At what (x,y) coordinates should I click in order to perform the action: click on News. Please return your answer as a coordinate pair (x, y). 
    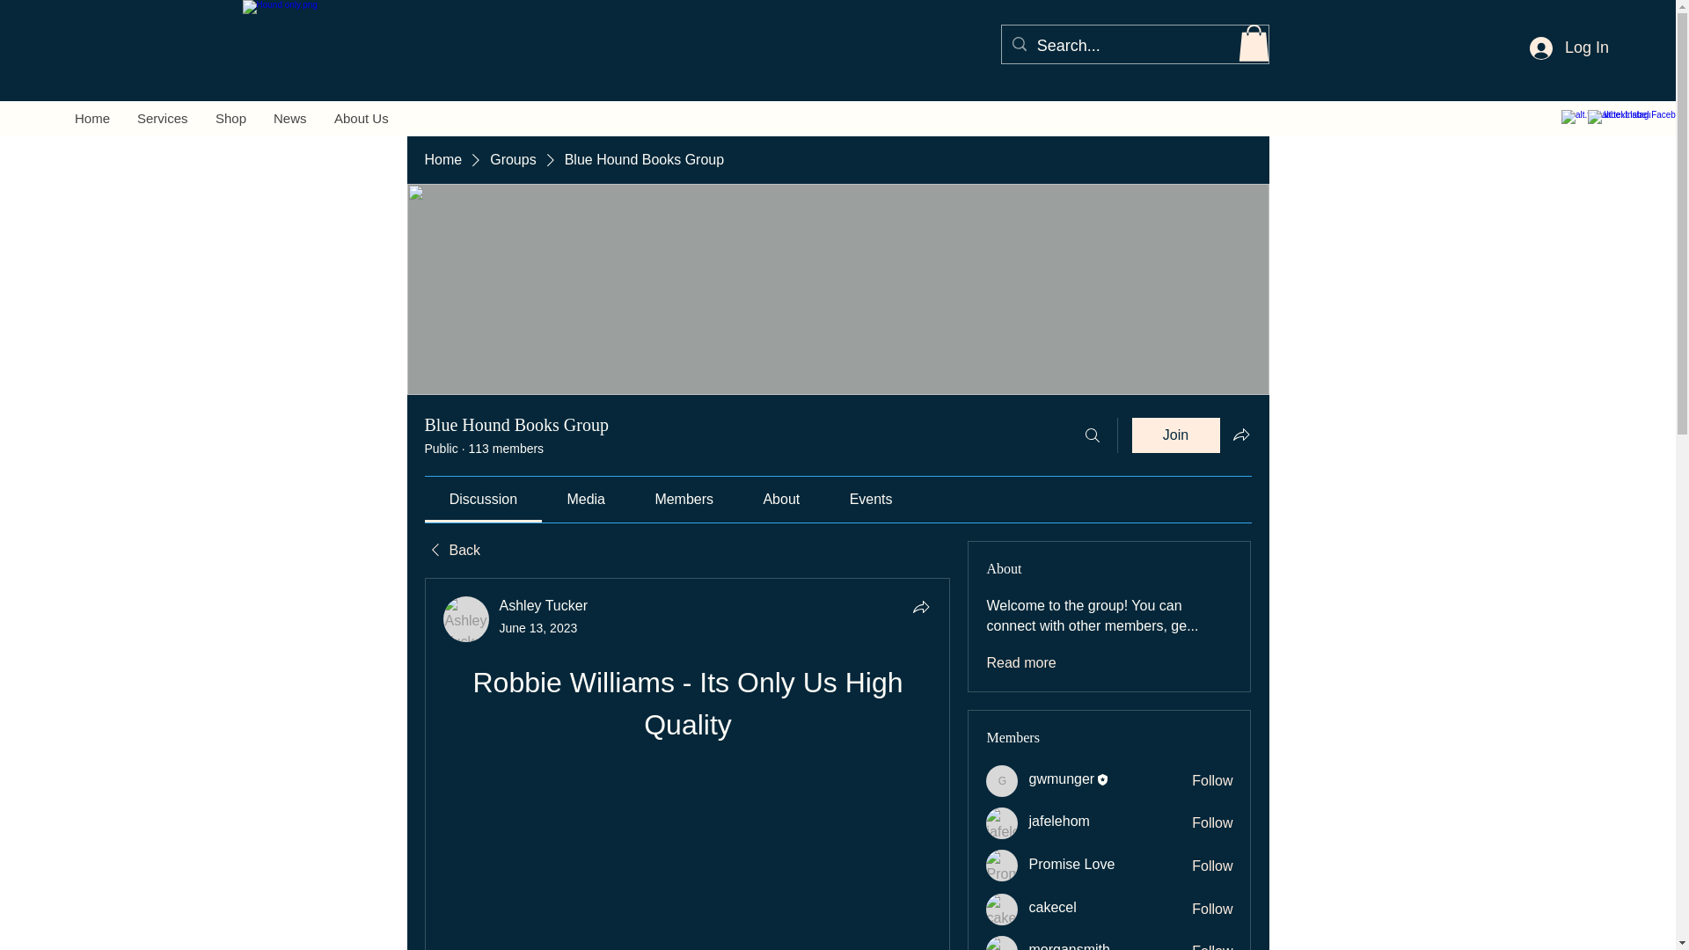
    Looking at the image, I should click on (290, 118).